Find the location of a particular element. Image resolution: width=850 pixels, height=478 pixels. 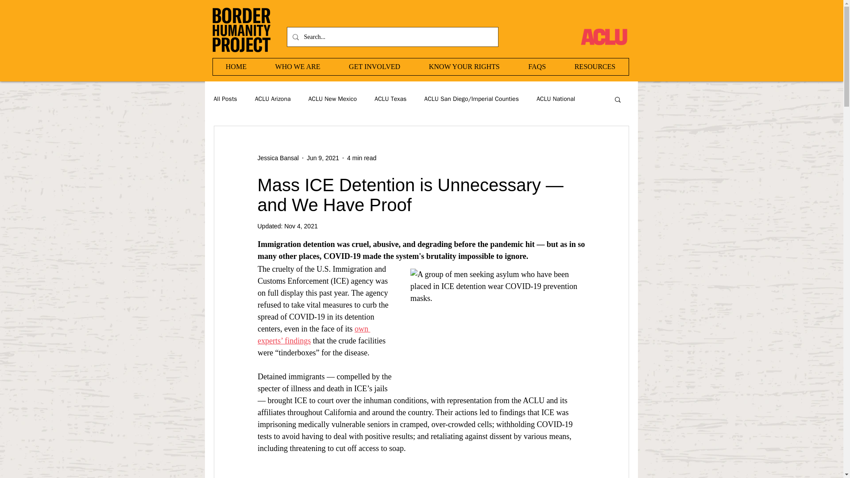

All Posts is located at coordinates (225, 99).